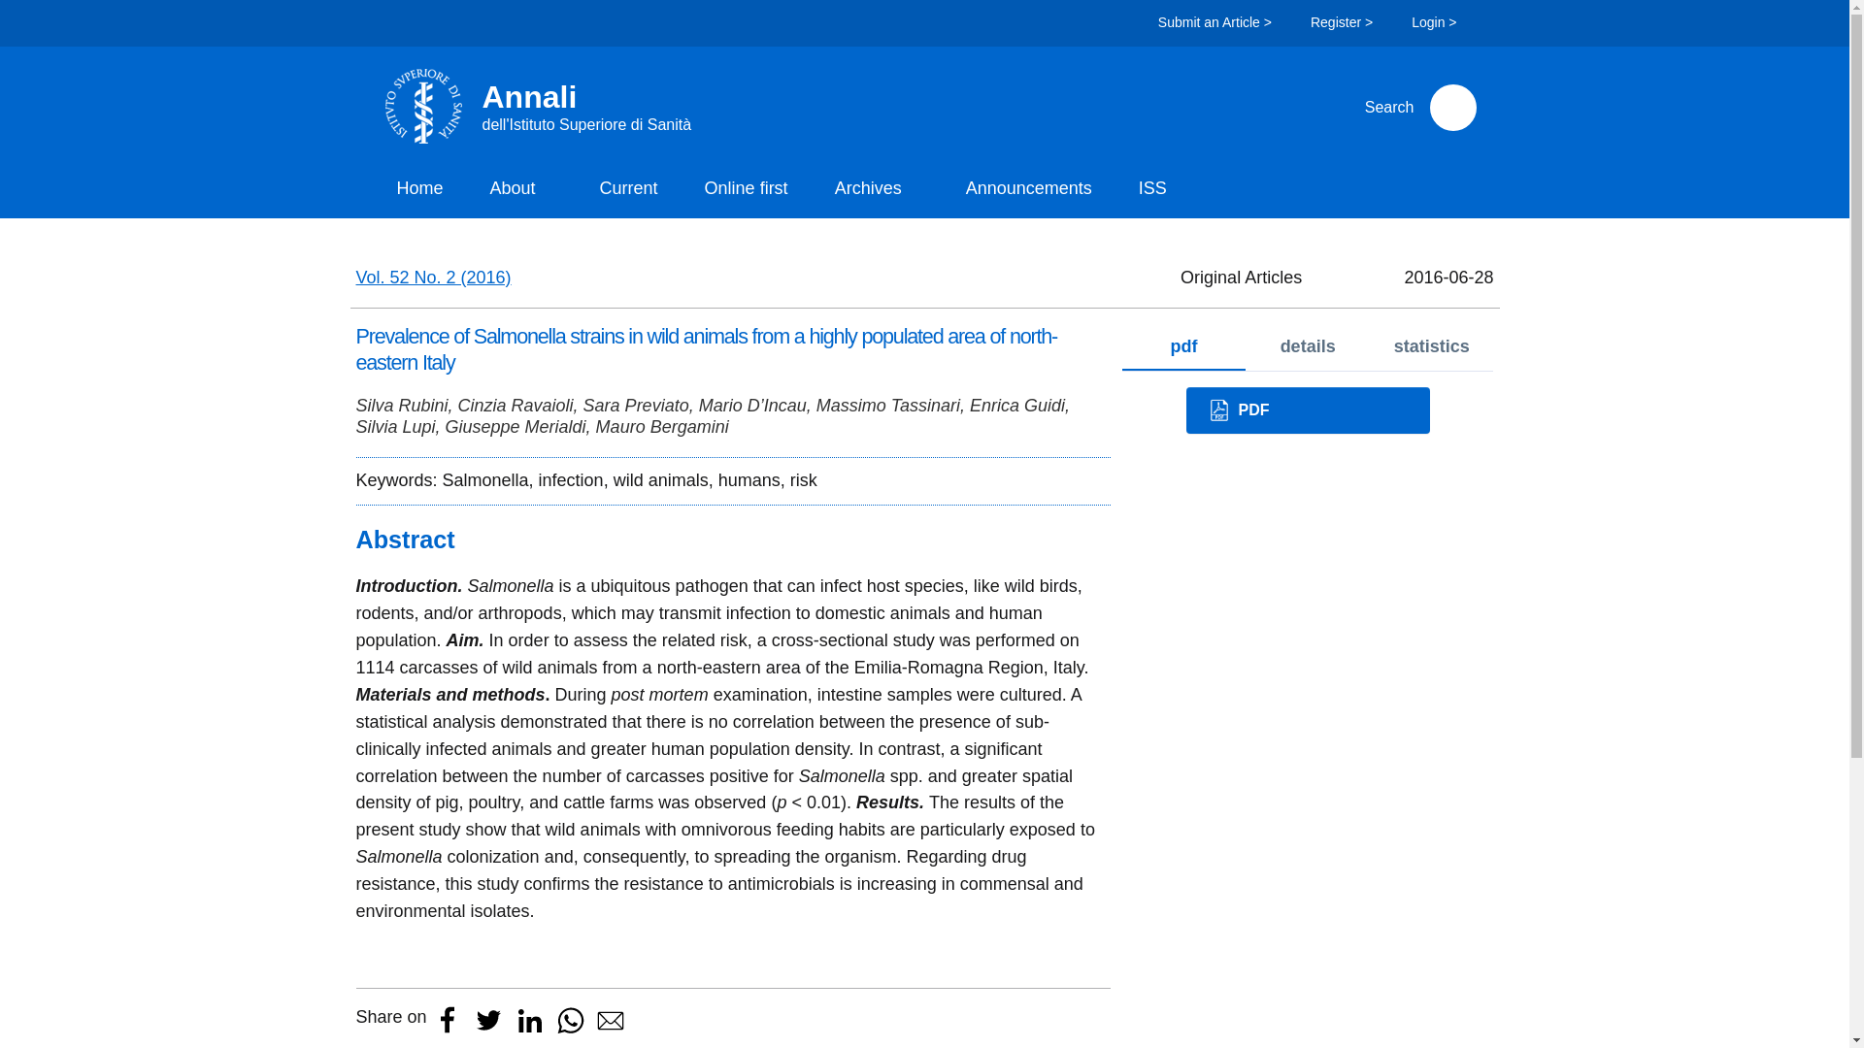  What do you see at coordinates (1161, 190) in the screenshot?
I see `ISS` at bounding box center [1161, 190].